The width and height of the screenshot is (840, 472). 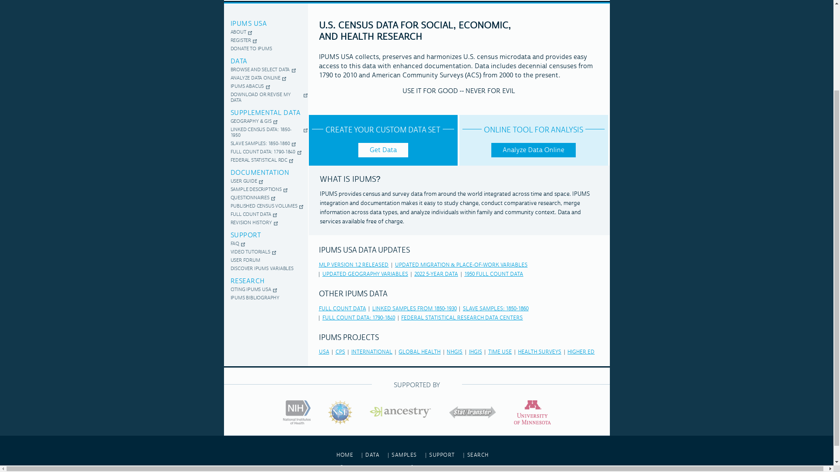 I want to click on QUESTIONNAIRES, so click(x=250, y=198).